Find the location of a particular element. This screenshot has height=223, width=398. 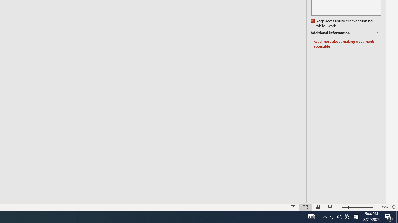

Read more about making documents accessible is located at coordinates (347, 44).